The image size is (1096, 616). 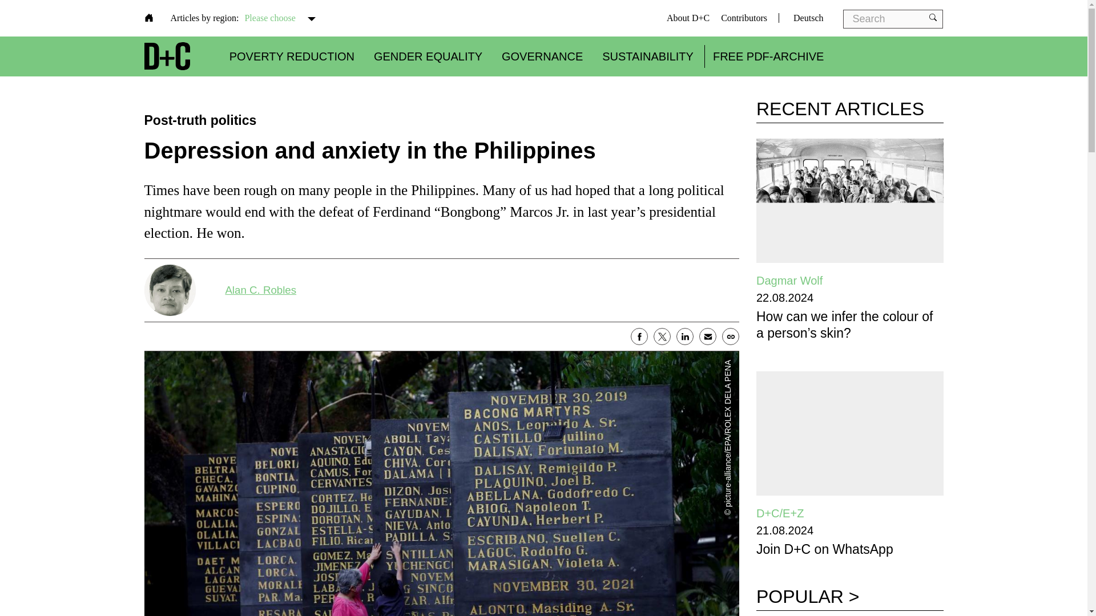 I want to click on facebook, so click(x=639, y=336).